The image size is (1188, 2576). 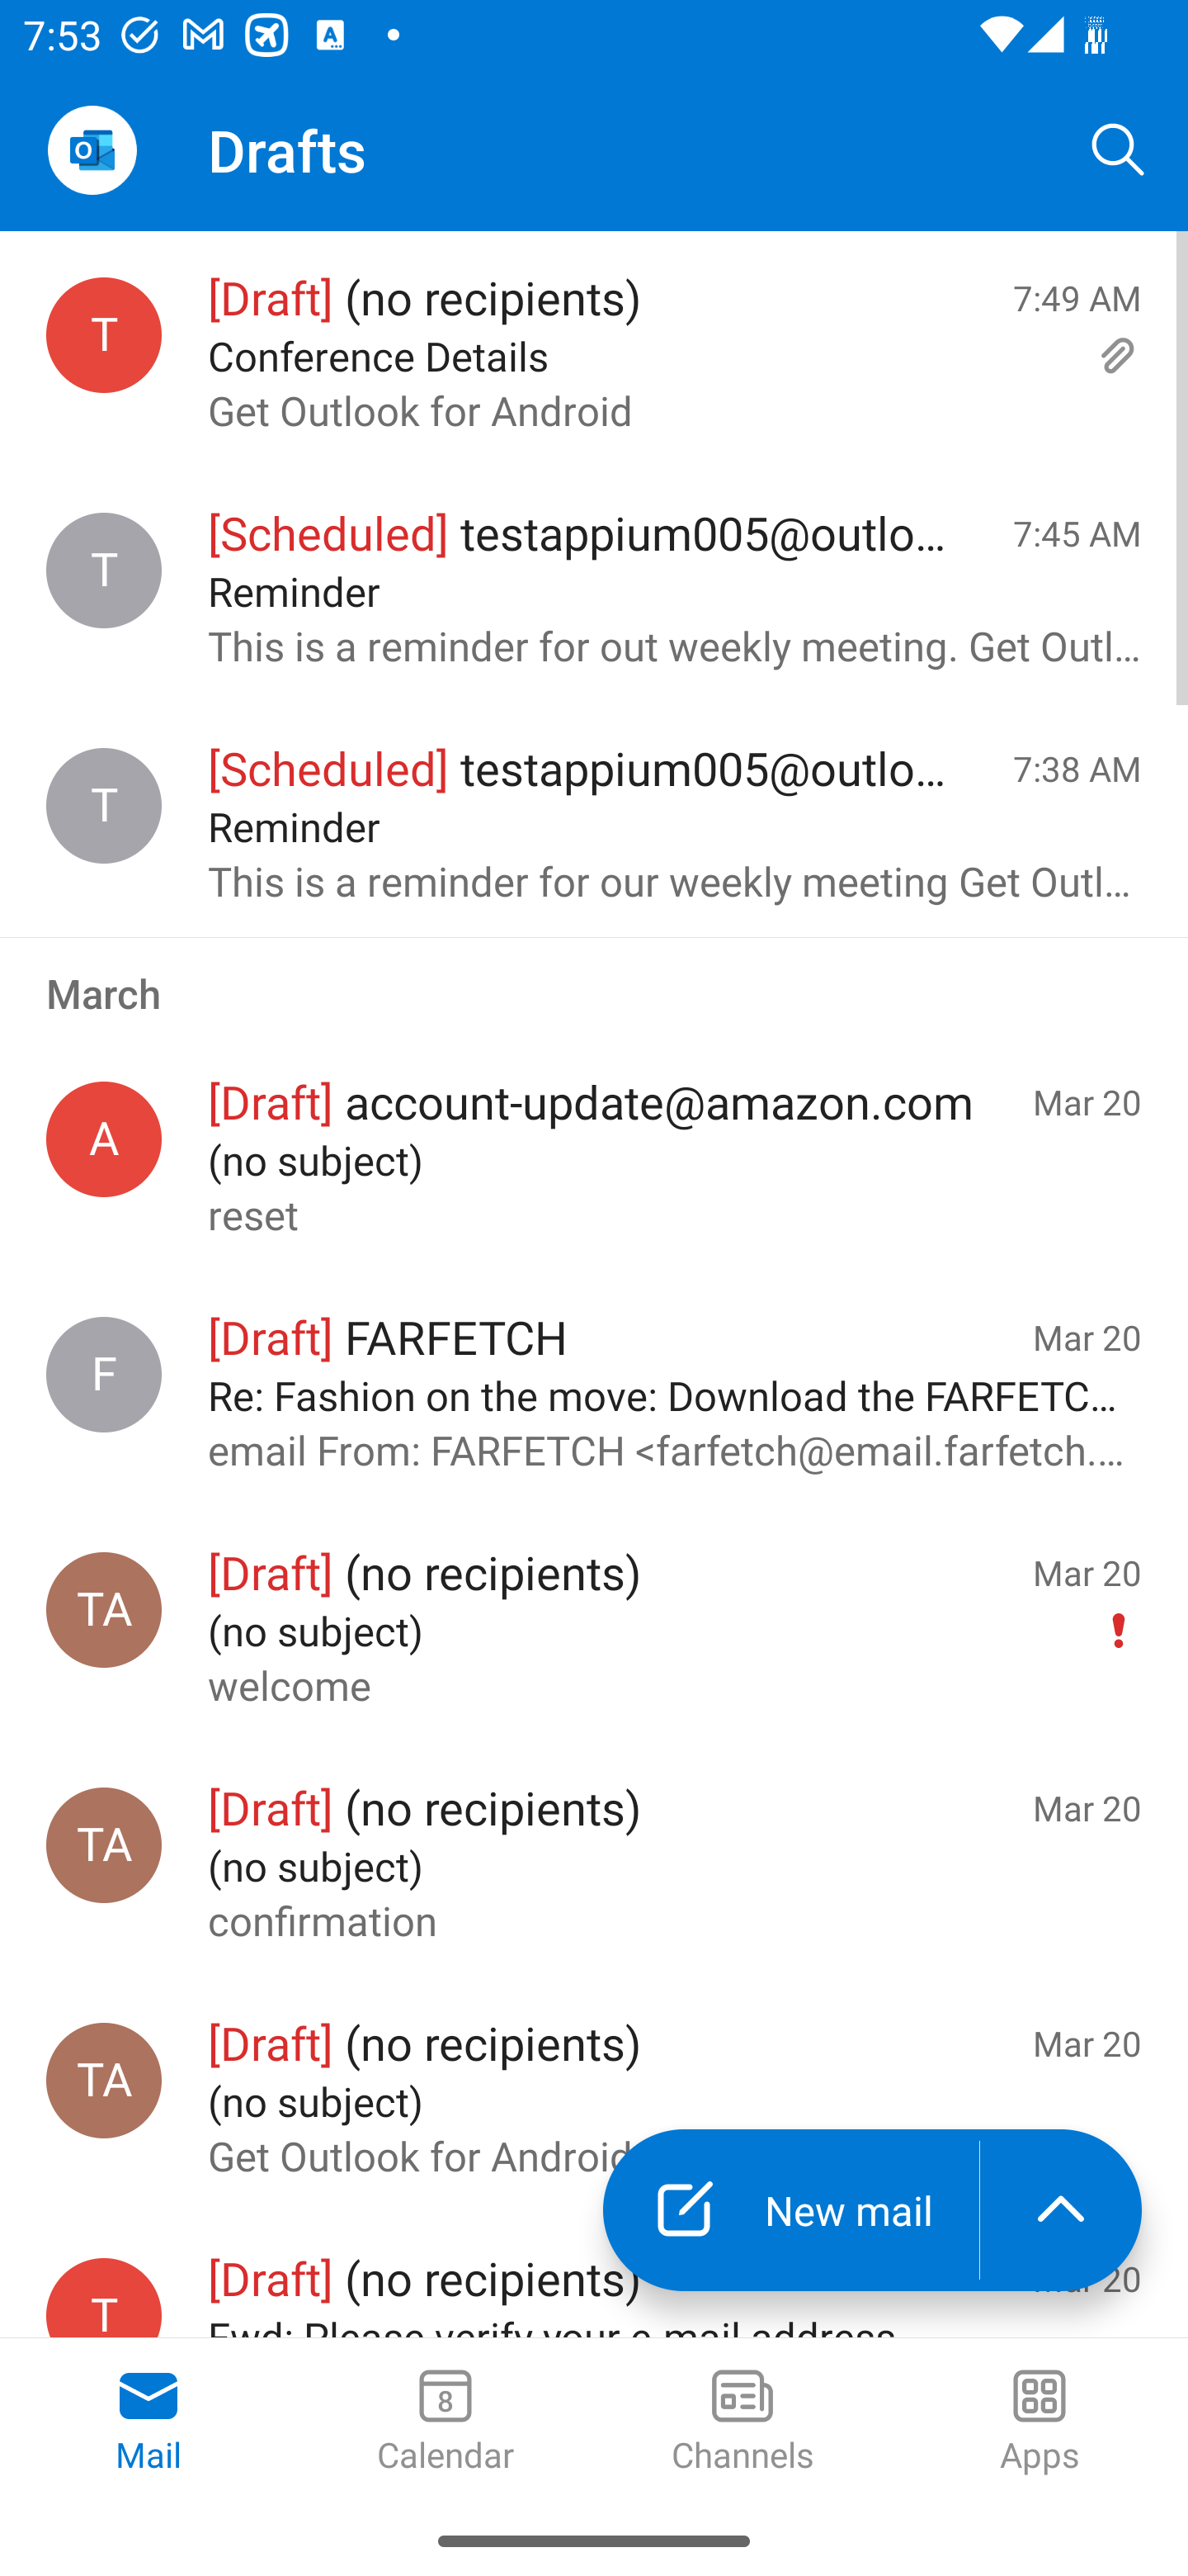 What do you see at coordinates (1119, 149) in the screenshot?
I see `Search, , ` at bounding box center [1119, 149].